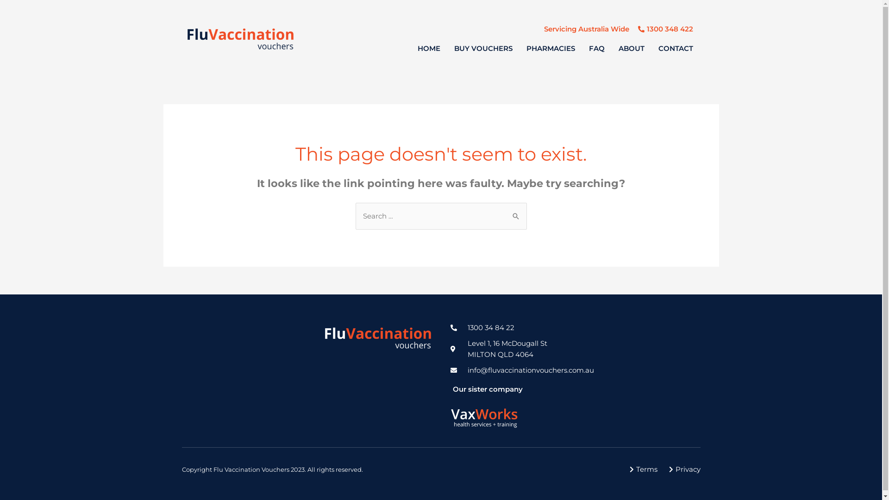 This screenshot has height=500, width=889. What do you see at coordinates (551, 49) in the screenshot?
I see `PHARMACIES` at bounding box center [551, 49].